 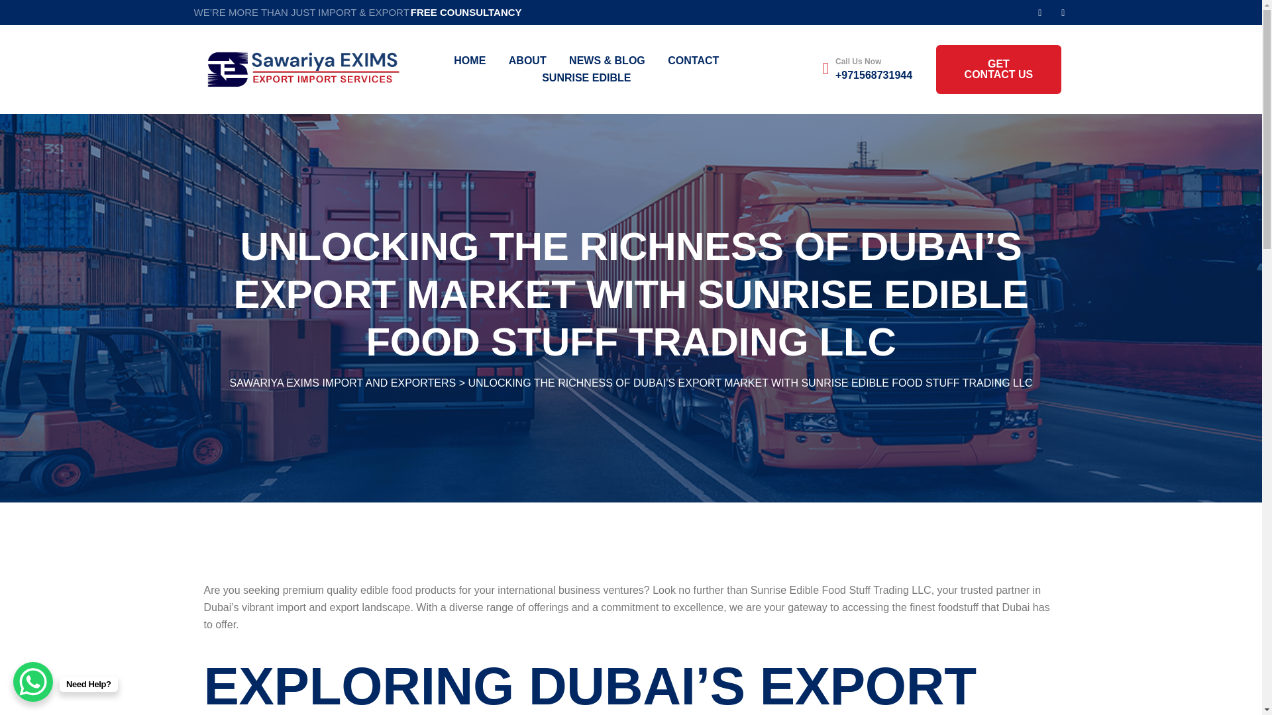 What do you see at coordinates (998, 69) in the screenshot?
I see `GET CONTACT US` at bounding box center [998, 69].